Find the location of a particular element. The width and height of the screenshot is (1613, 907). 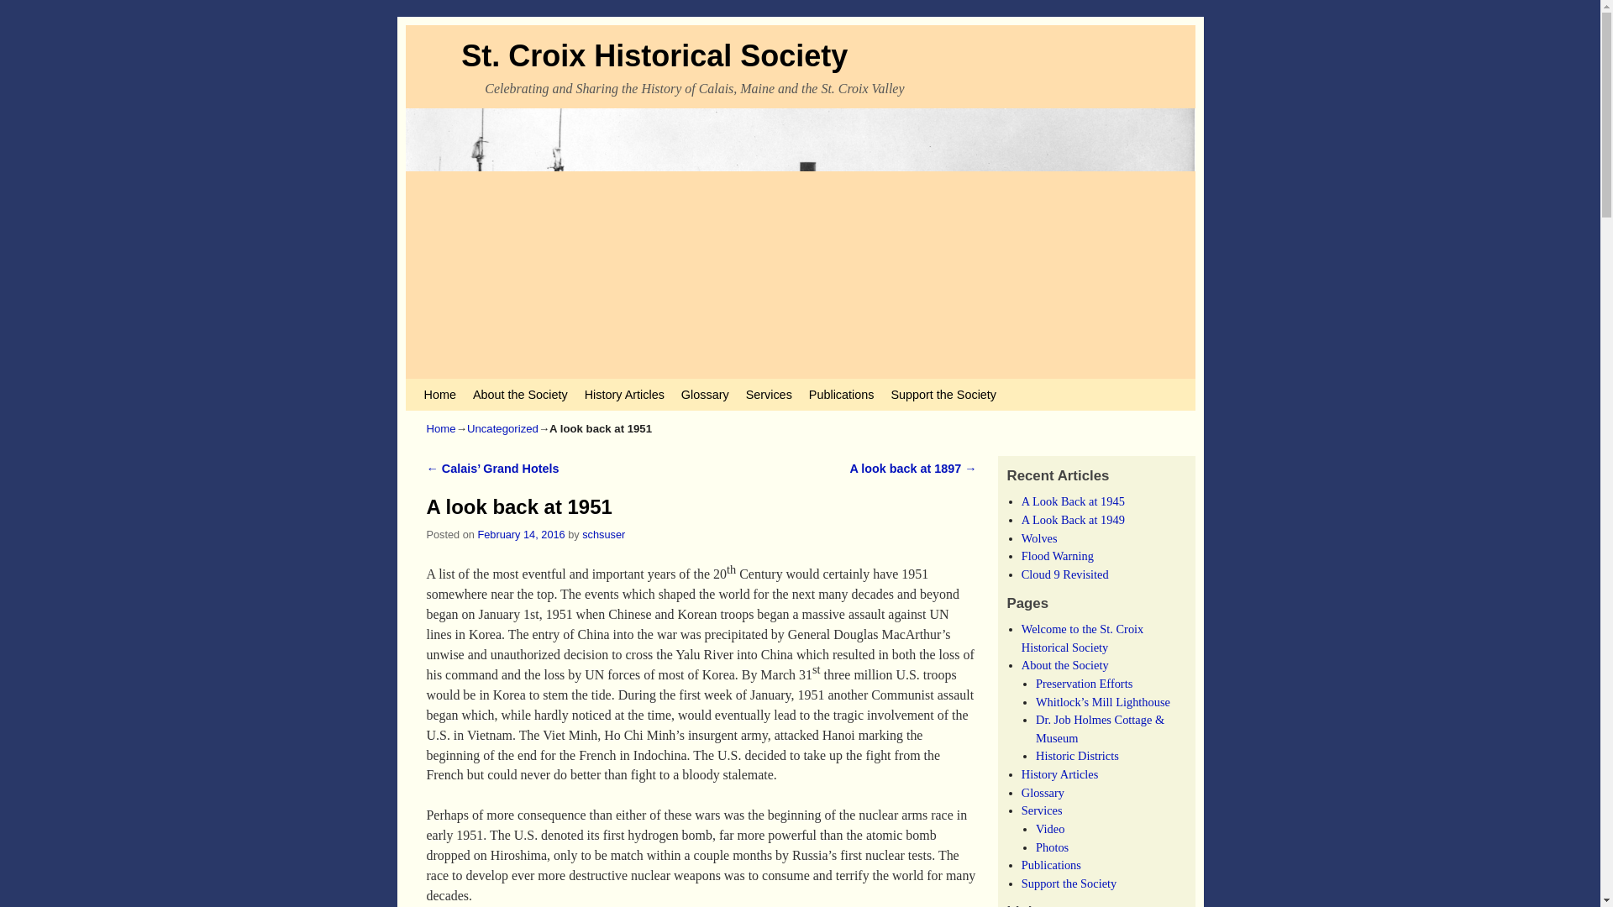

History Articles is located at coordinates (623, 395).